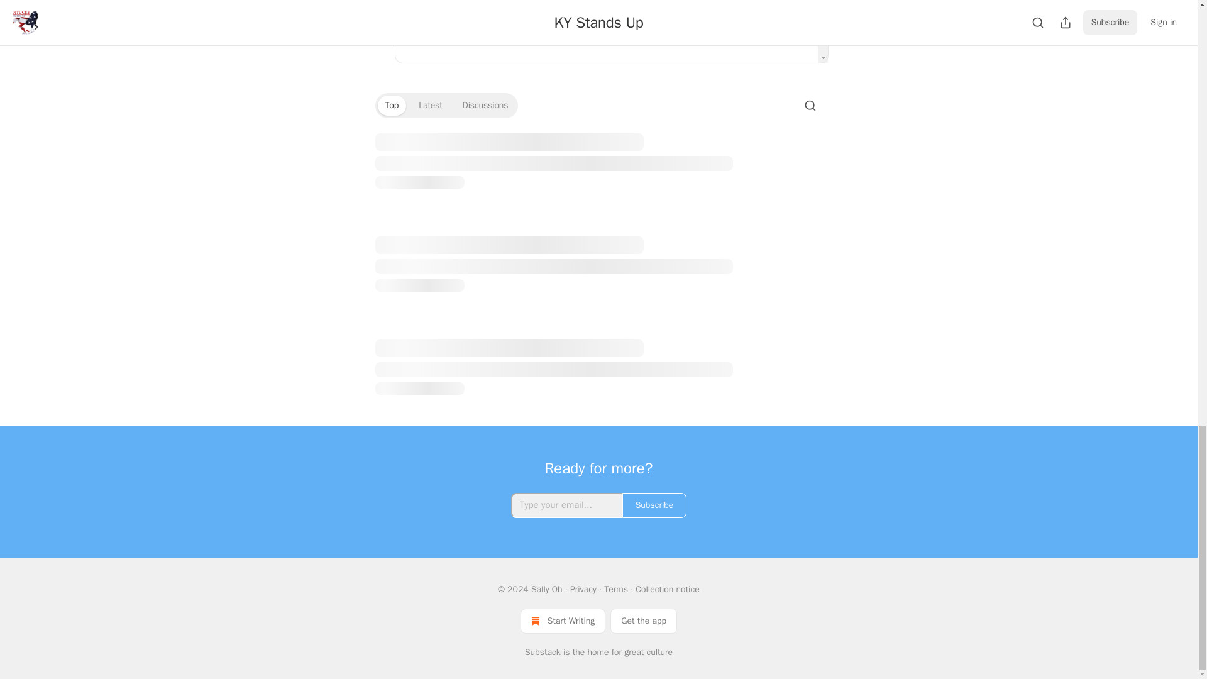 Image resolution: width=1207 pixels, height=679 pixels. I want to click on Privacy, so click(583, 589).